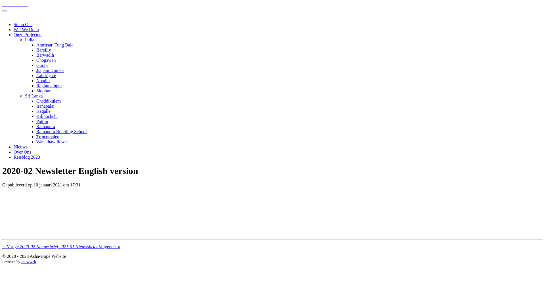 The width and height of the screenshot is (545, 306). I want to click on Steun Ons, so click(23, 24).